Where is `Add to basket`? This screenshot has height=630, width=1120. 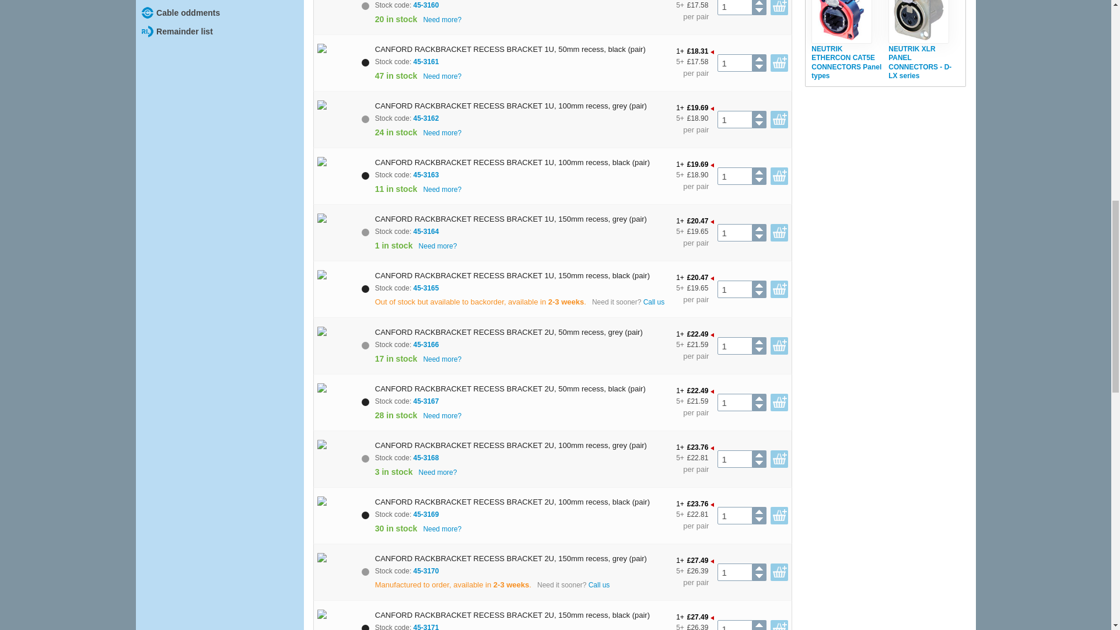 Add to basket is located at coordinates (779, 63).